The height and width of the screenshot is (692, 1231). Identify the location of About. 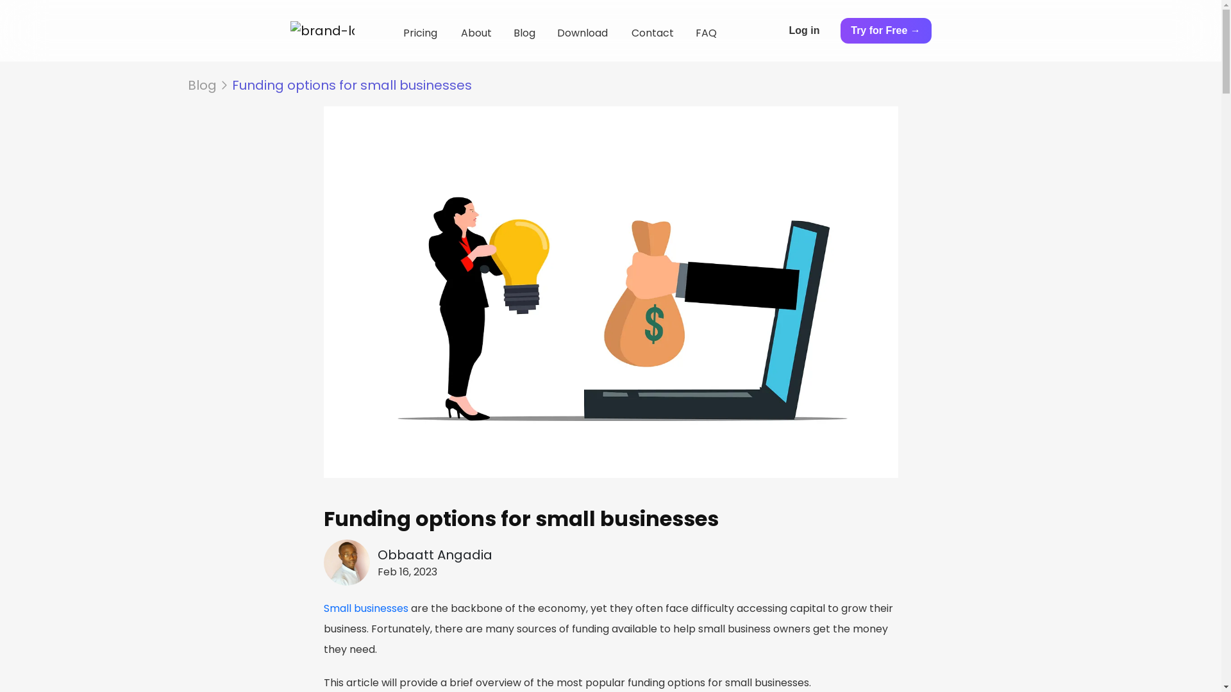
(476, 33).